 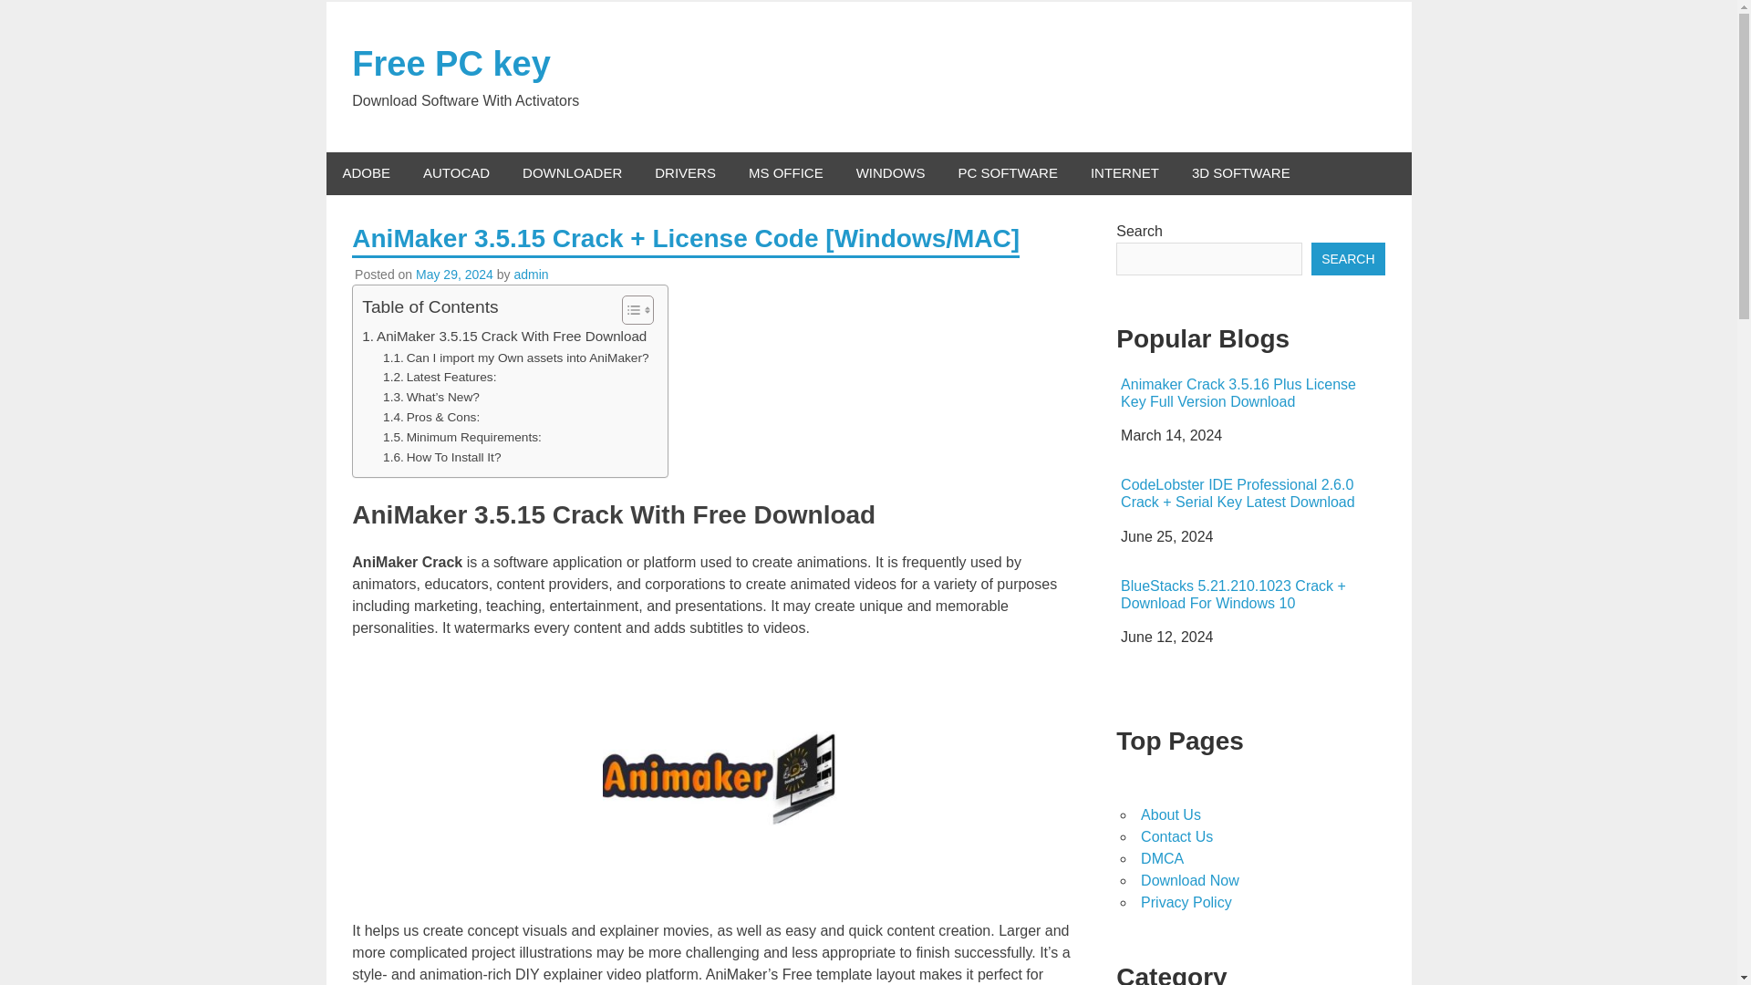 I want to click on How To Install It?, so click(x=441, y=458).